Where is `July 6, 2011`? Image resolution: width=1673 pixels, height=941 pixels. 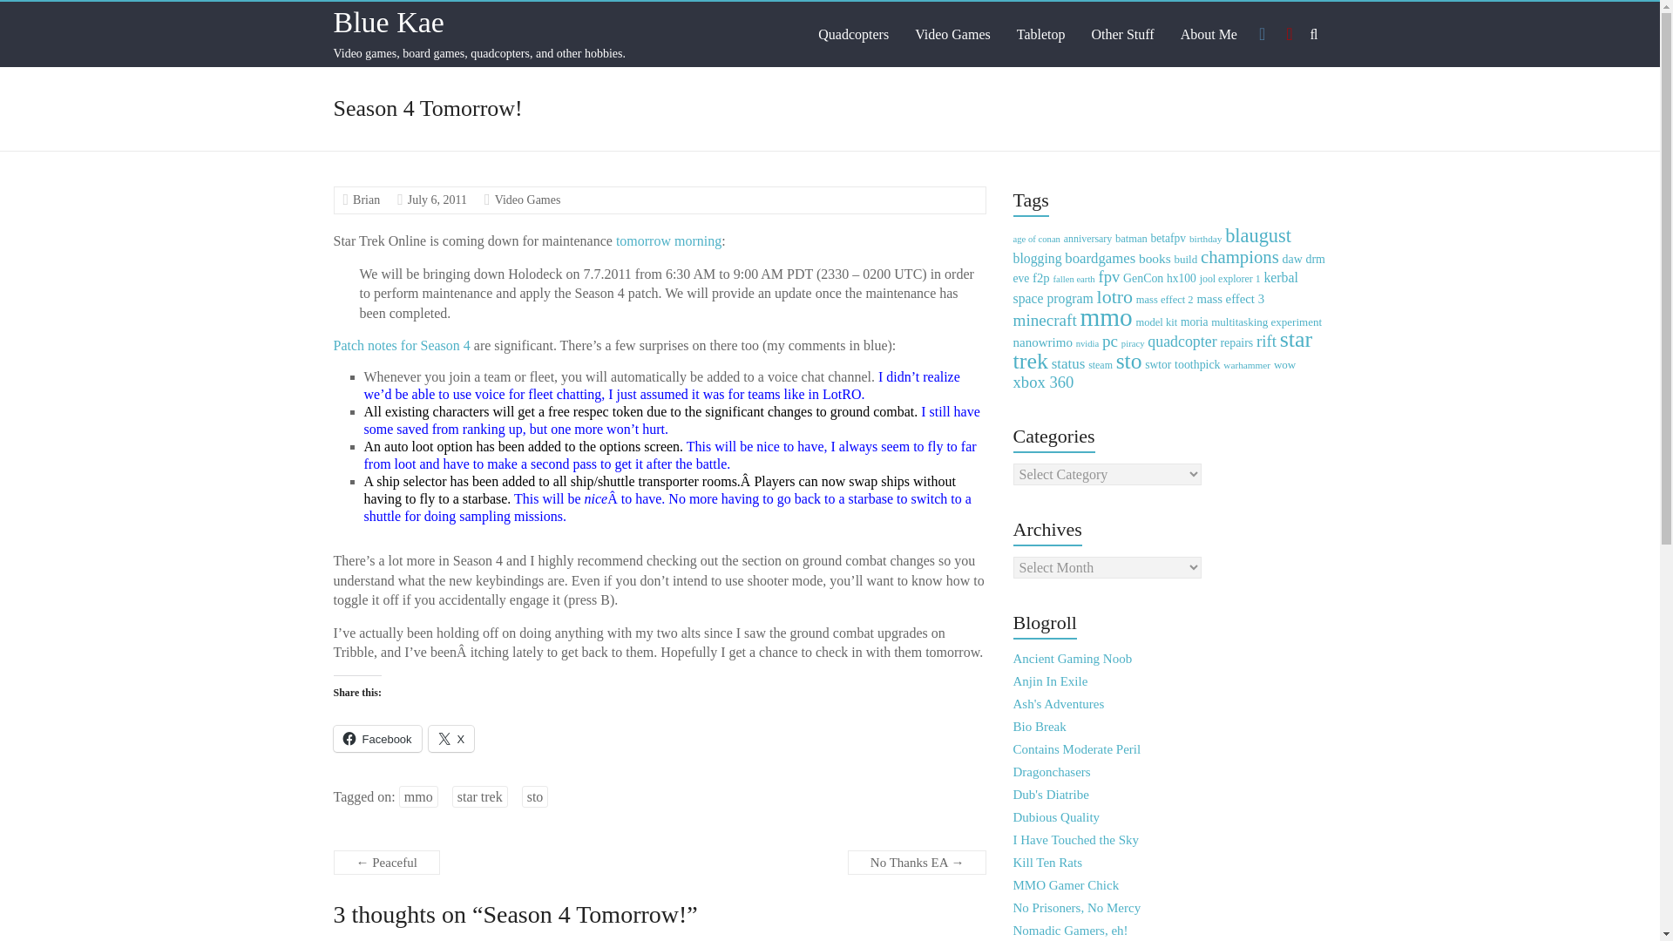 July 6, 2011 is located at coordinates (437, 200).